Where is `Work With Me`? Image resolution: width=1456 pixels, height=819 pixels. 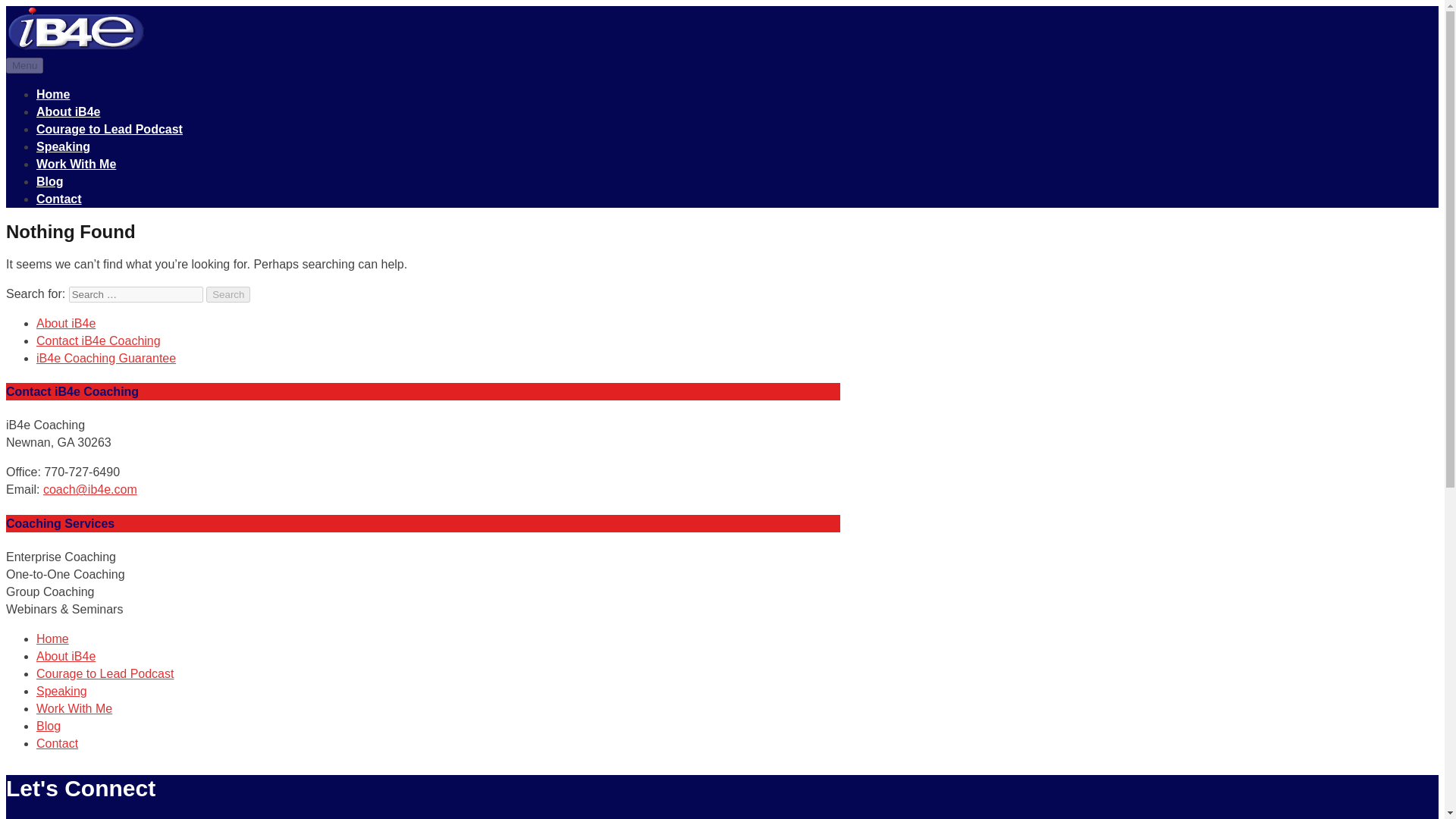
Work With Me is located at coordinates (74, 708).